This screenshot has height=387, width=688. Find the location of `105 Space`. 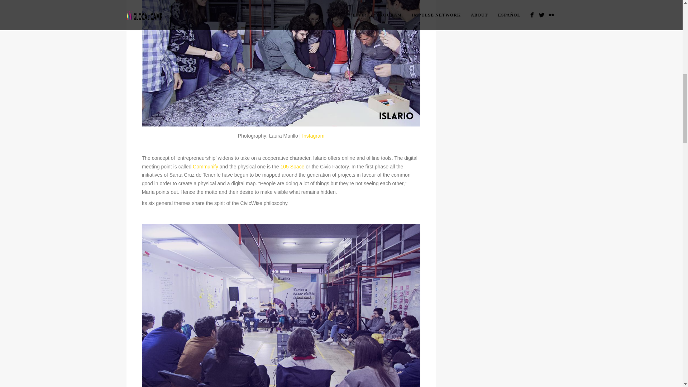

105 Space is located at coordinates (292, 166).